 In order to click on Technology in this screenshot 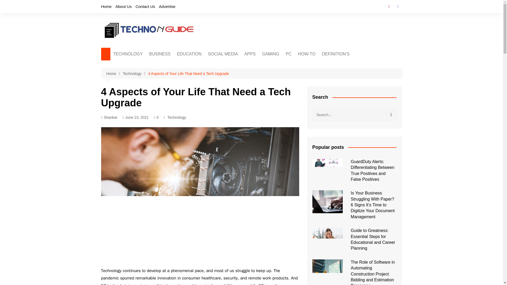, I will do `click(135, 73)`.